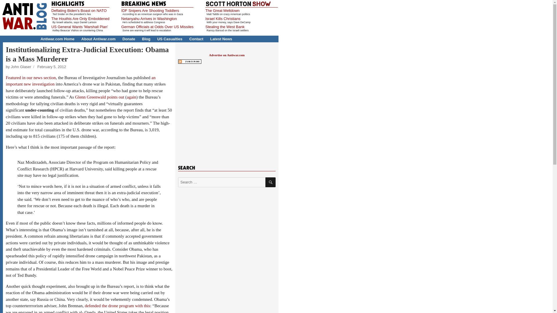 The width and height of the screenshot is (557, 313). Describe the element at coordinates (227, 112) in the screenshot. I see `3rd party ad content` at that location.